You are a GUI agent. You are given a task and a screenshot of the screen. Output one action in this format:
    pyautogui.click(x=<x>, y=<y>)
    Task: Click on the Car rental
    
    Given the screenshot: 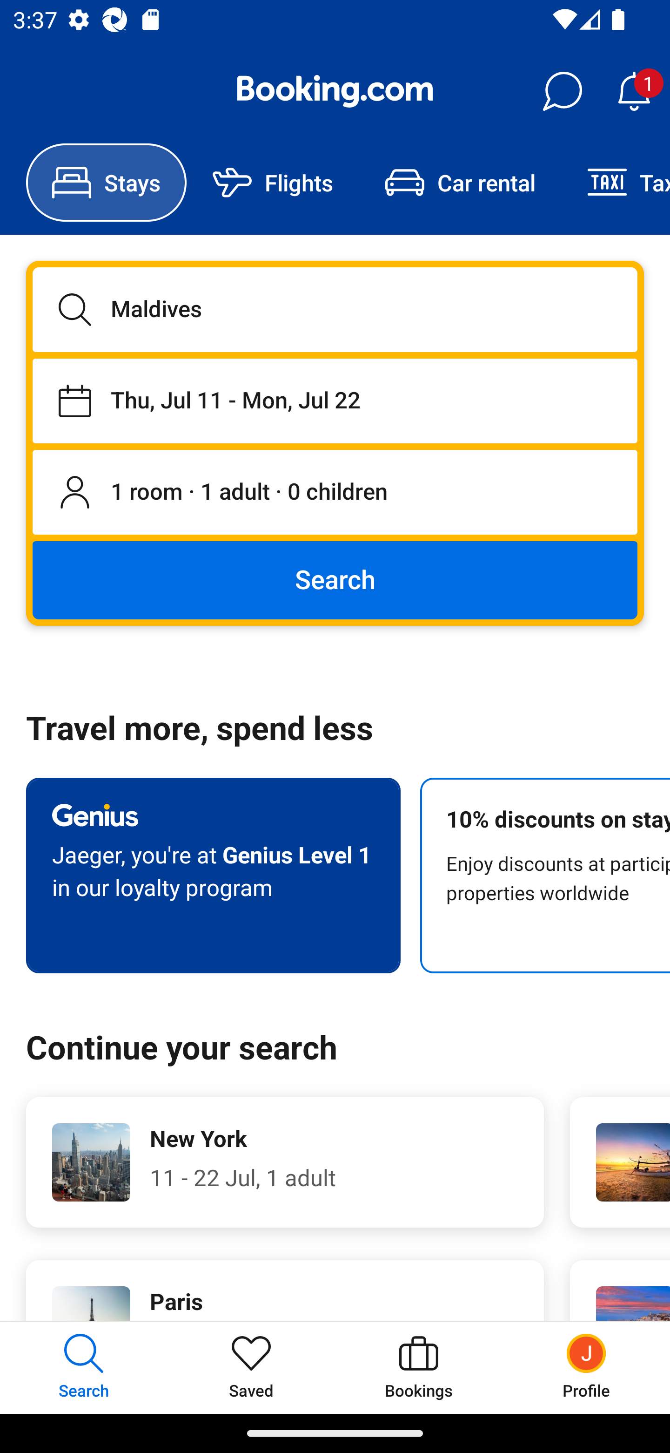 What is the action you would take?
    pyautogui.click(x=460, y=183)
    